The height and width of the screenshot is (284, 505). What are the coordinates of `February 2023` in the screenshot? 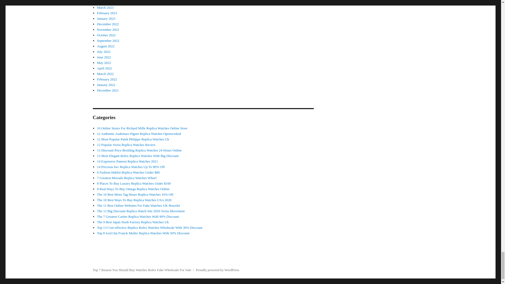 It's located at (107, 13).